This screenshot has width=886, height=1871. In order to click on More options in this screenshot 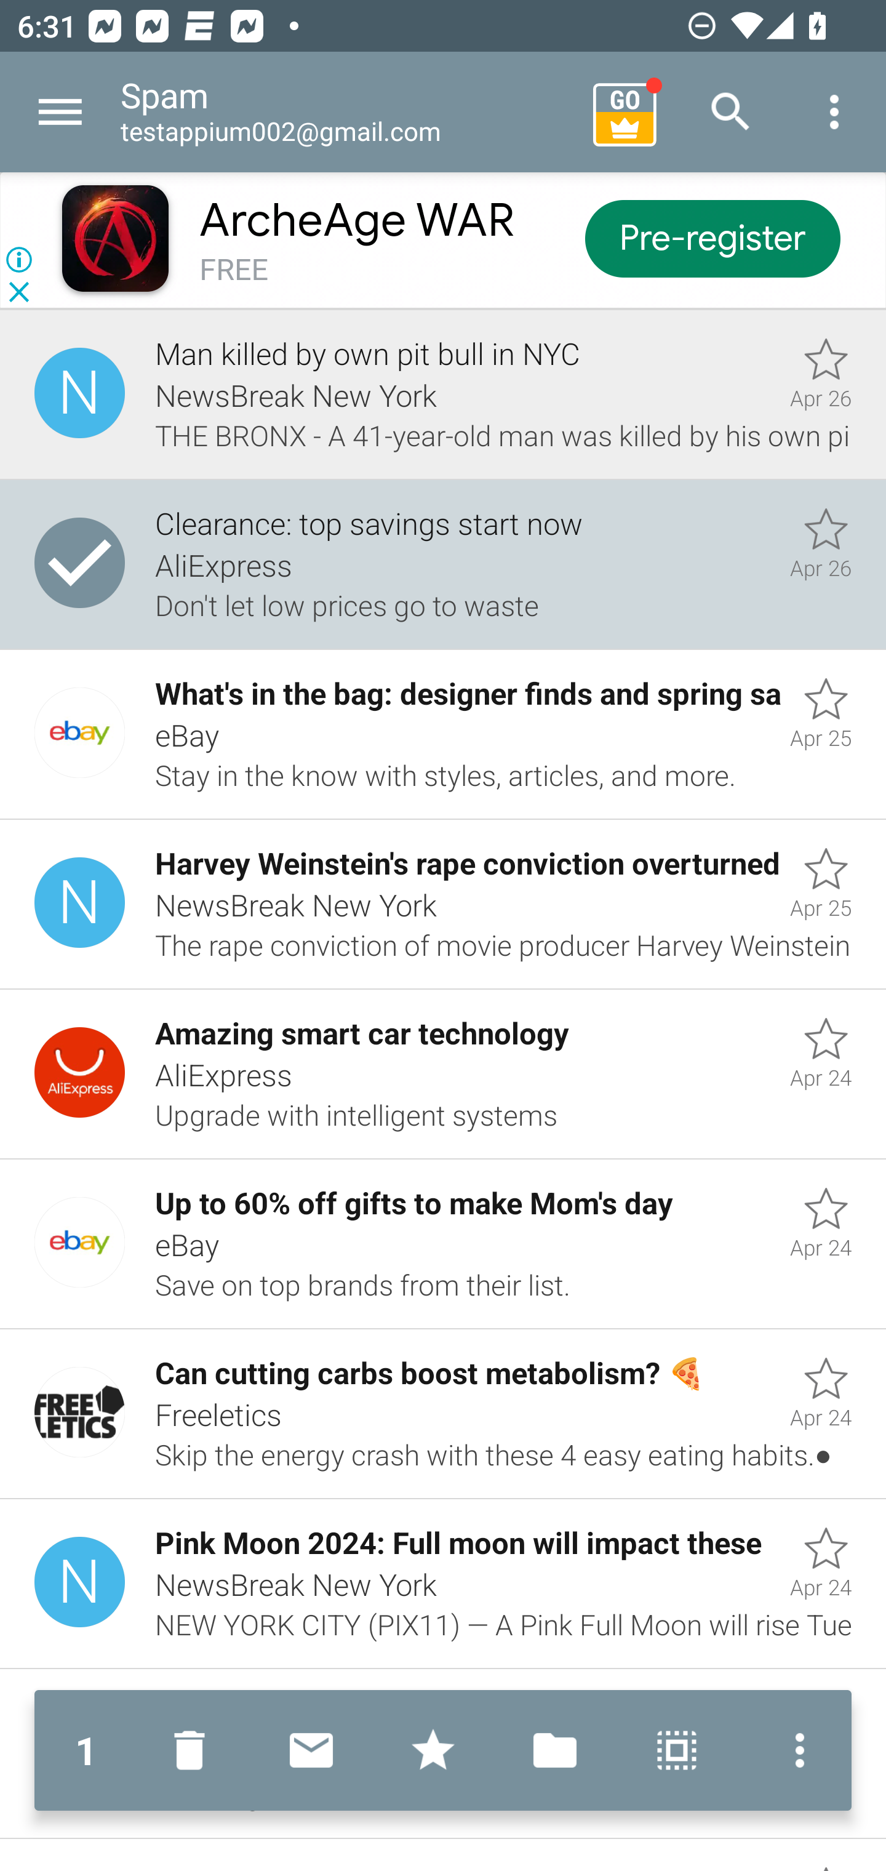, I will do `click(834, 112)`.